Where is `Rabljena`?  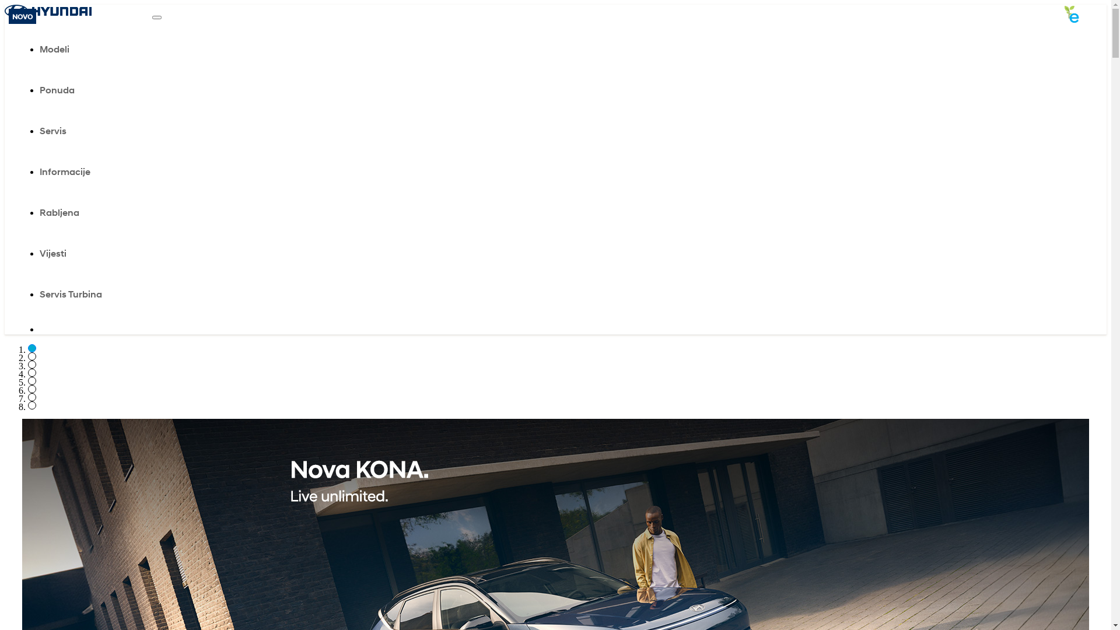 Rabljena is located at coordinates (343, 213).